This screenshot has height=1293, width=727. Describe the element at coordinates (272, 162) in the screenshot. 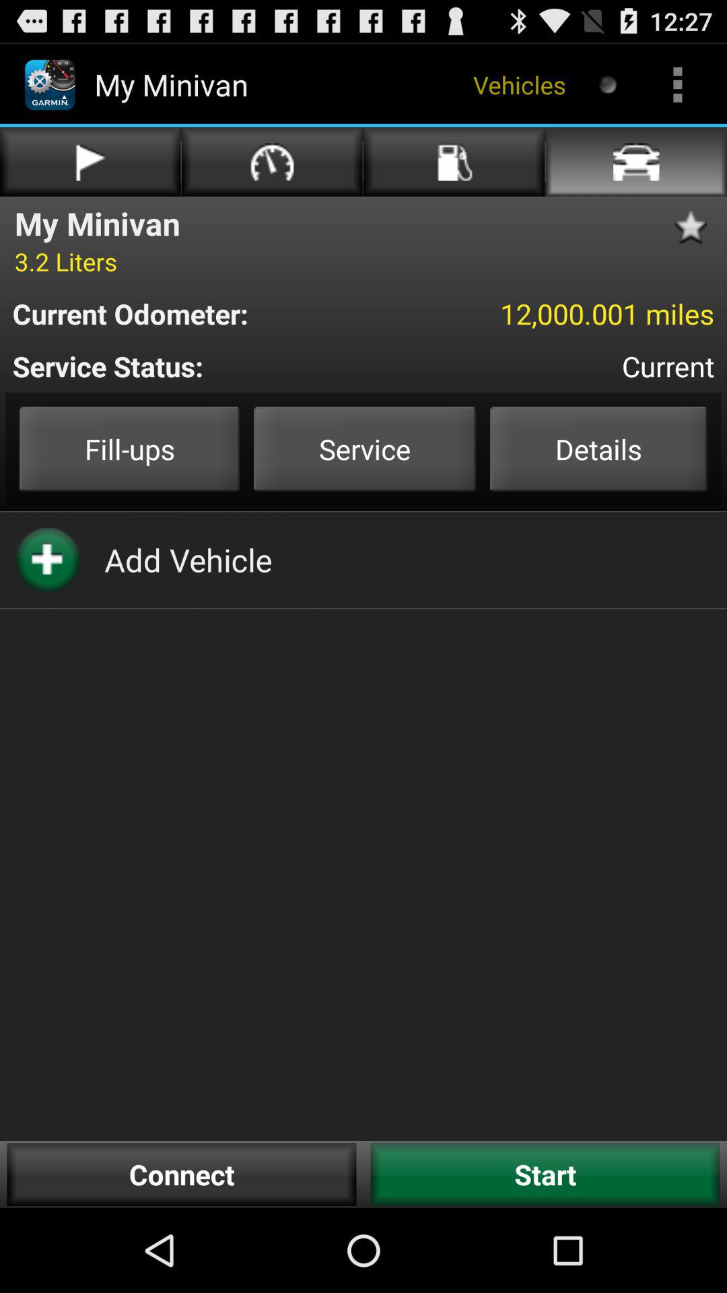

I see `click on the second option in first row` at that location.